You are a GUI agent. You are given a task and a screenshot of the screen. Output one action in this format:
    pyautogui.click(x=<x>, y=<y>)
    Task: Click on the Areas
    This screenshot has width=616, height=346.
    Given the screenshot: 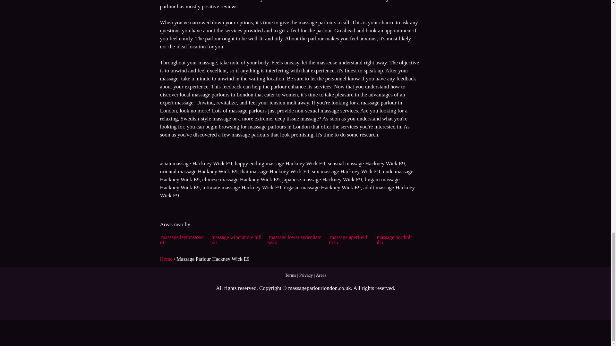 What is the action you would take?
    pyautogui.click(x=321, y=276)
    